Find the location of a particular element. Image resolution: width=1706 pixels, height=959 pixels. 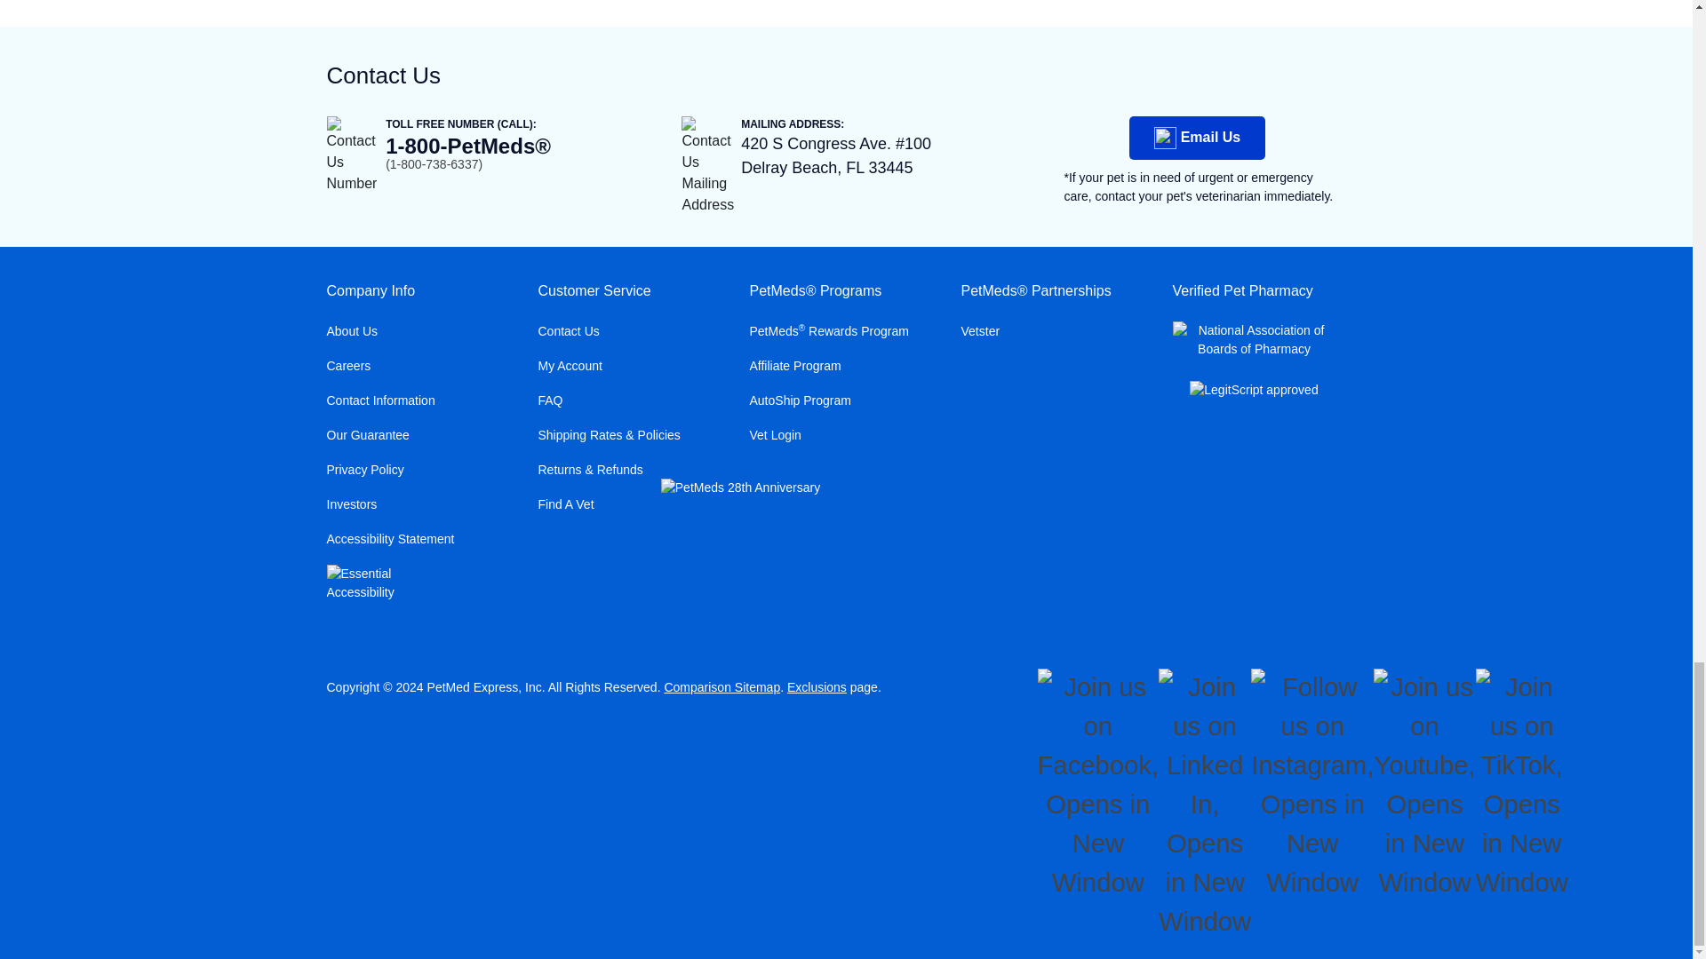

National Association of Boards of Pharmacy is located at coordinates (1255, 339).